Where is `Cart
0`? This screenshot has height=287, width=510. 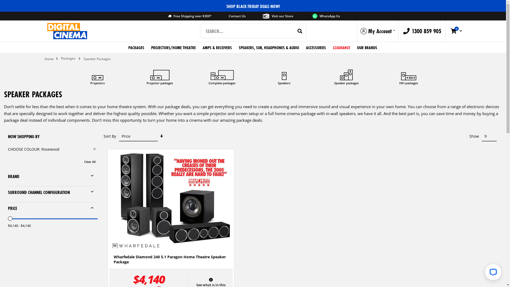
Cart
0 is located at coordinates (457, 31).